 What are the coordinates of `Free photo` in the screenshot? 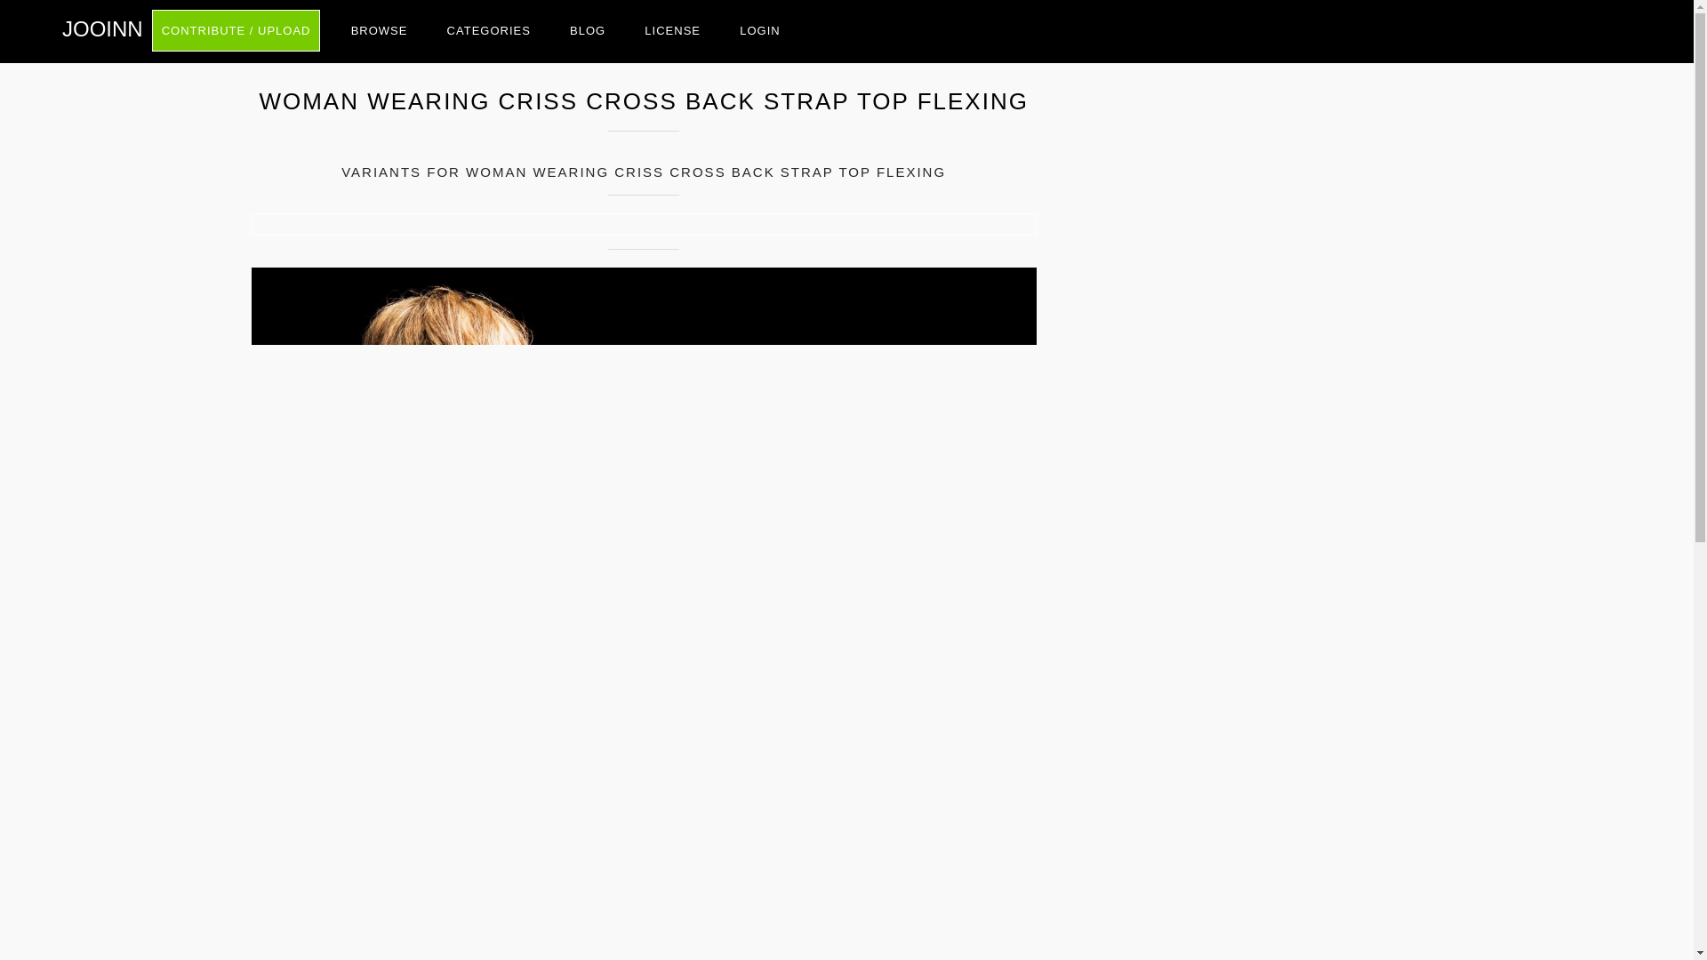 It's located at (102, 28).